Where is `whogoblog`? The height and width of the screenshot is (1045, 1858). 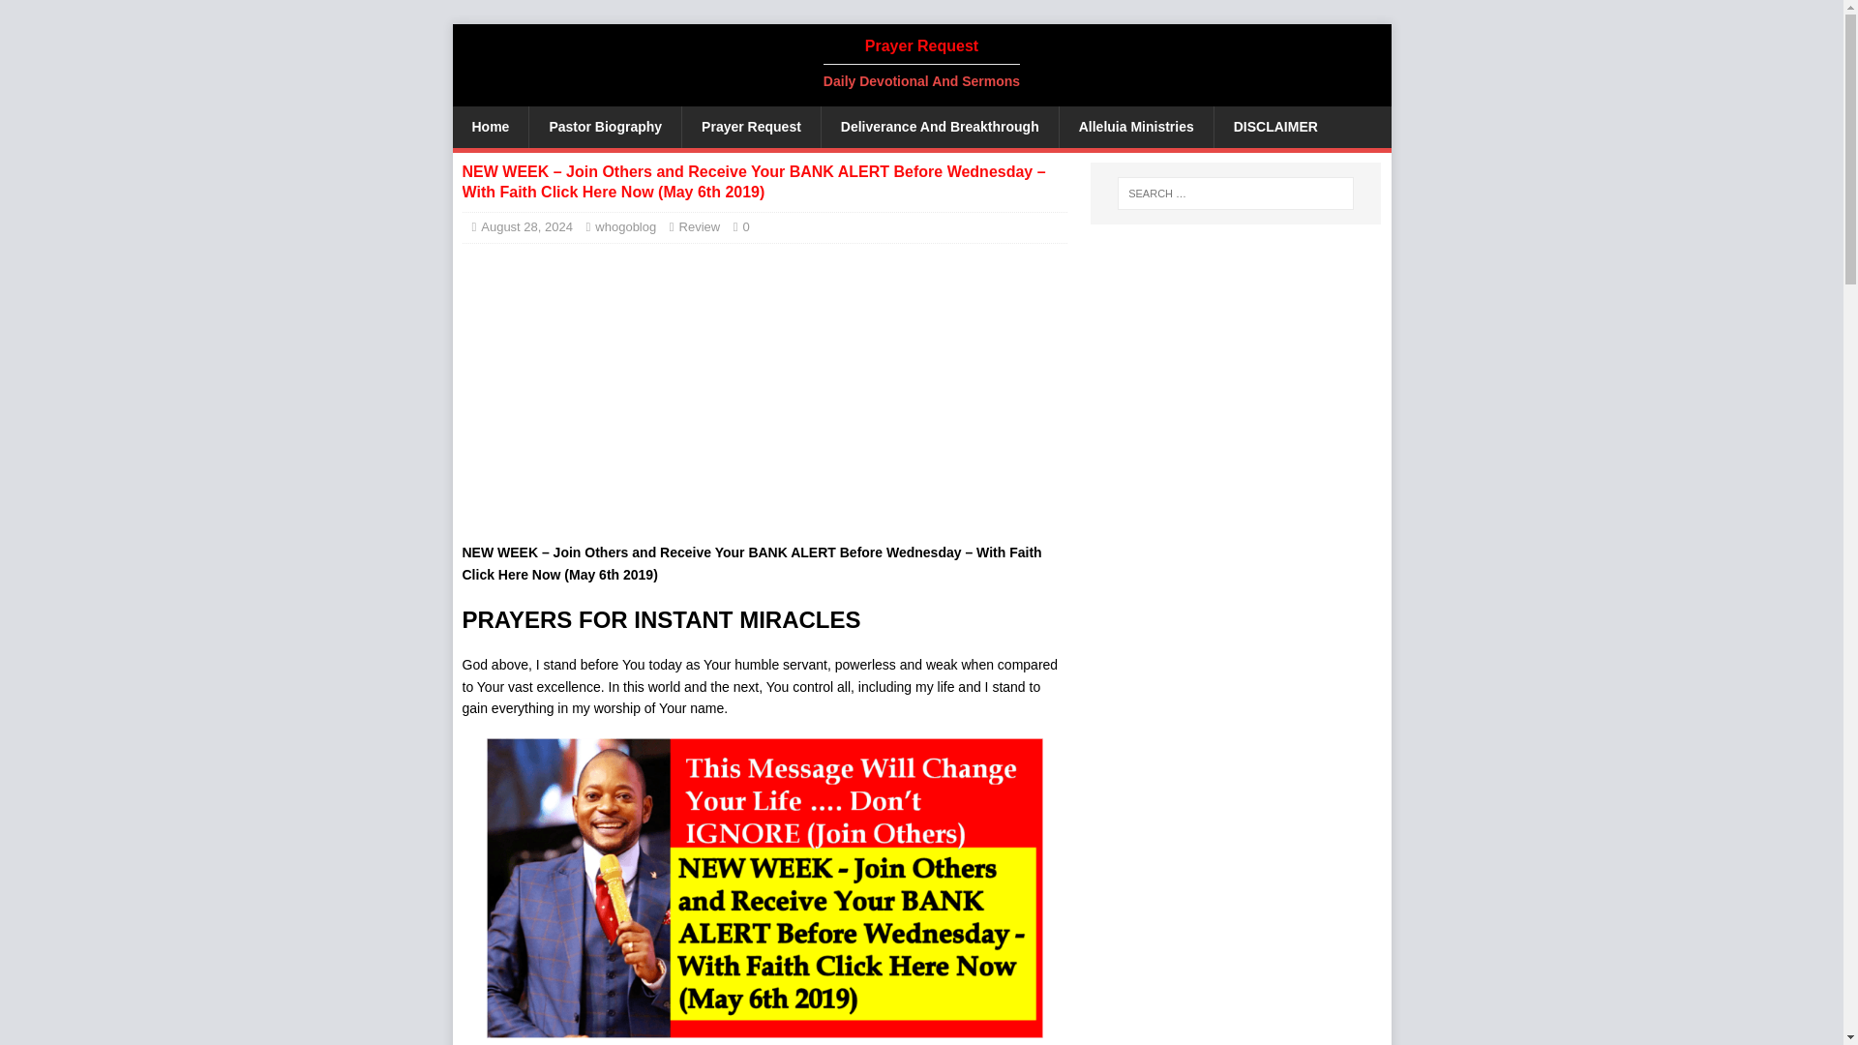
whogoblog is located at coordinates (625, 226).